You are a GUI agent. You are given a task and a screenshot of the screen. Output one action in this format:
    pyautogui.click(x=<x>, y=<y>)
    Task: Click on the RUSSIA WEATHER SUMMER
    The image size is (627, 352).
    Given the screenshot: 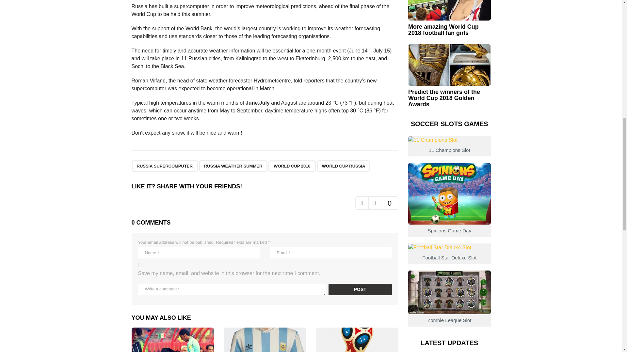 What is the action you would take?
    pyautogui.click(x=233, y=166)
    